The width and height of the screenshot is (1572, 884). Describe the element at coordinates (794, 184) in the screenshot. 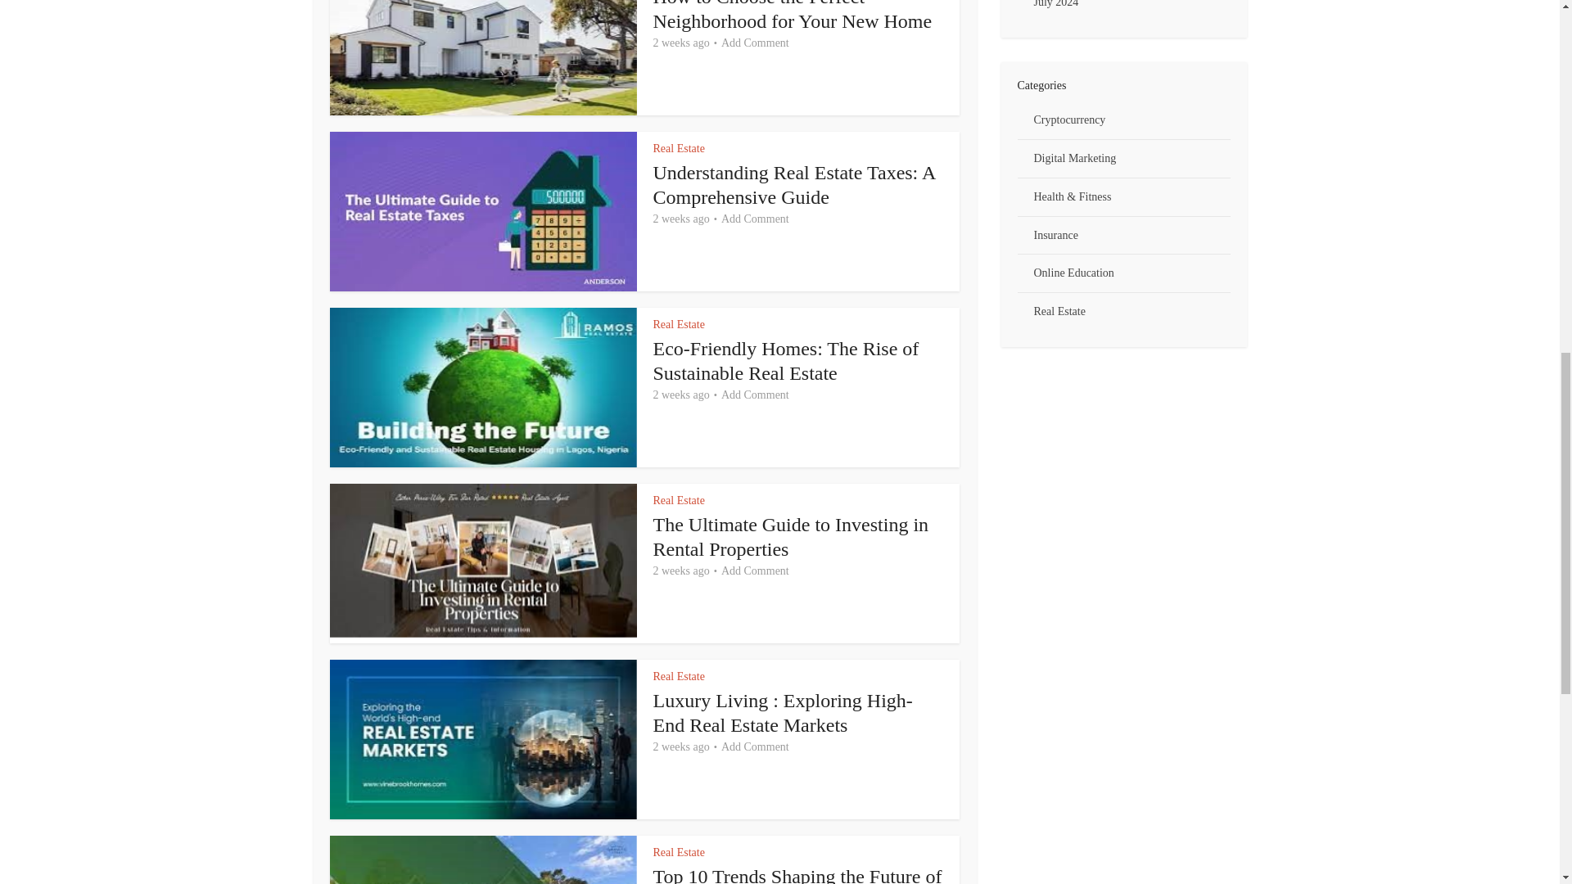

I see `Understanding Real Estate Taxes: A Comprehensive Guide` at that location.